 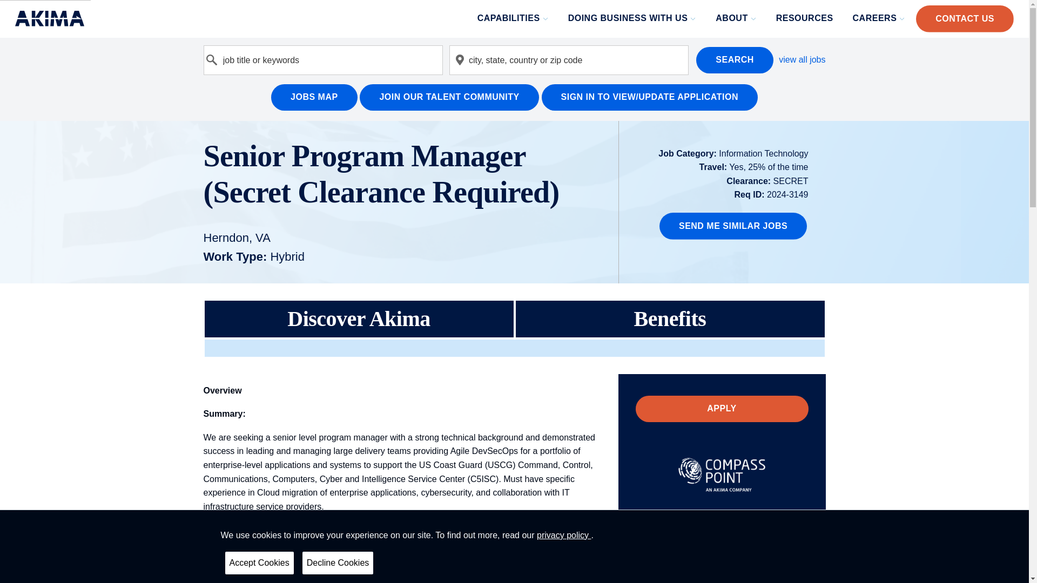 I want to click on RESOURCES, so click(x=806, y=18).